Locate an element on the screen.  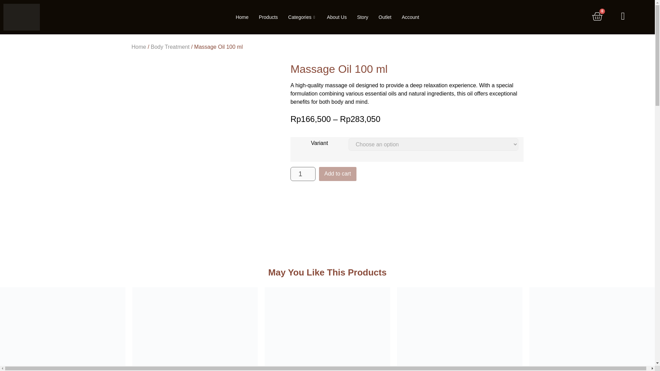
Add to cart is located at coordinates (338, 174).